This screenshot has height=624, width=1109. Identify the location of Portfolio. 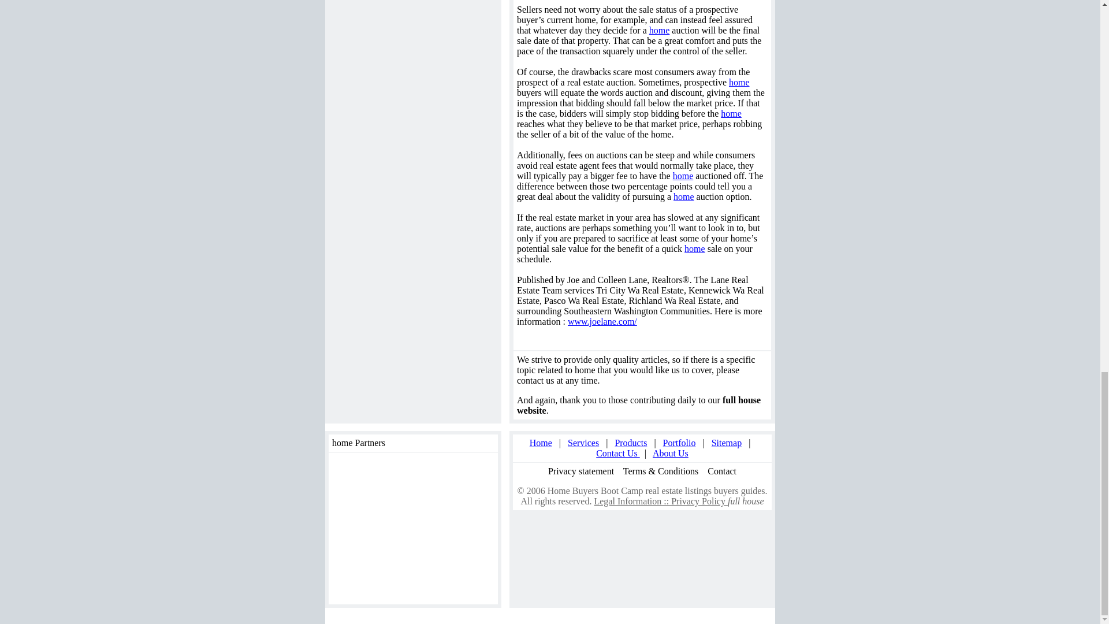
(679, 443).